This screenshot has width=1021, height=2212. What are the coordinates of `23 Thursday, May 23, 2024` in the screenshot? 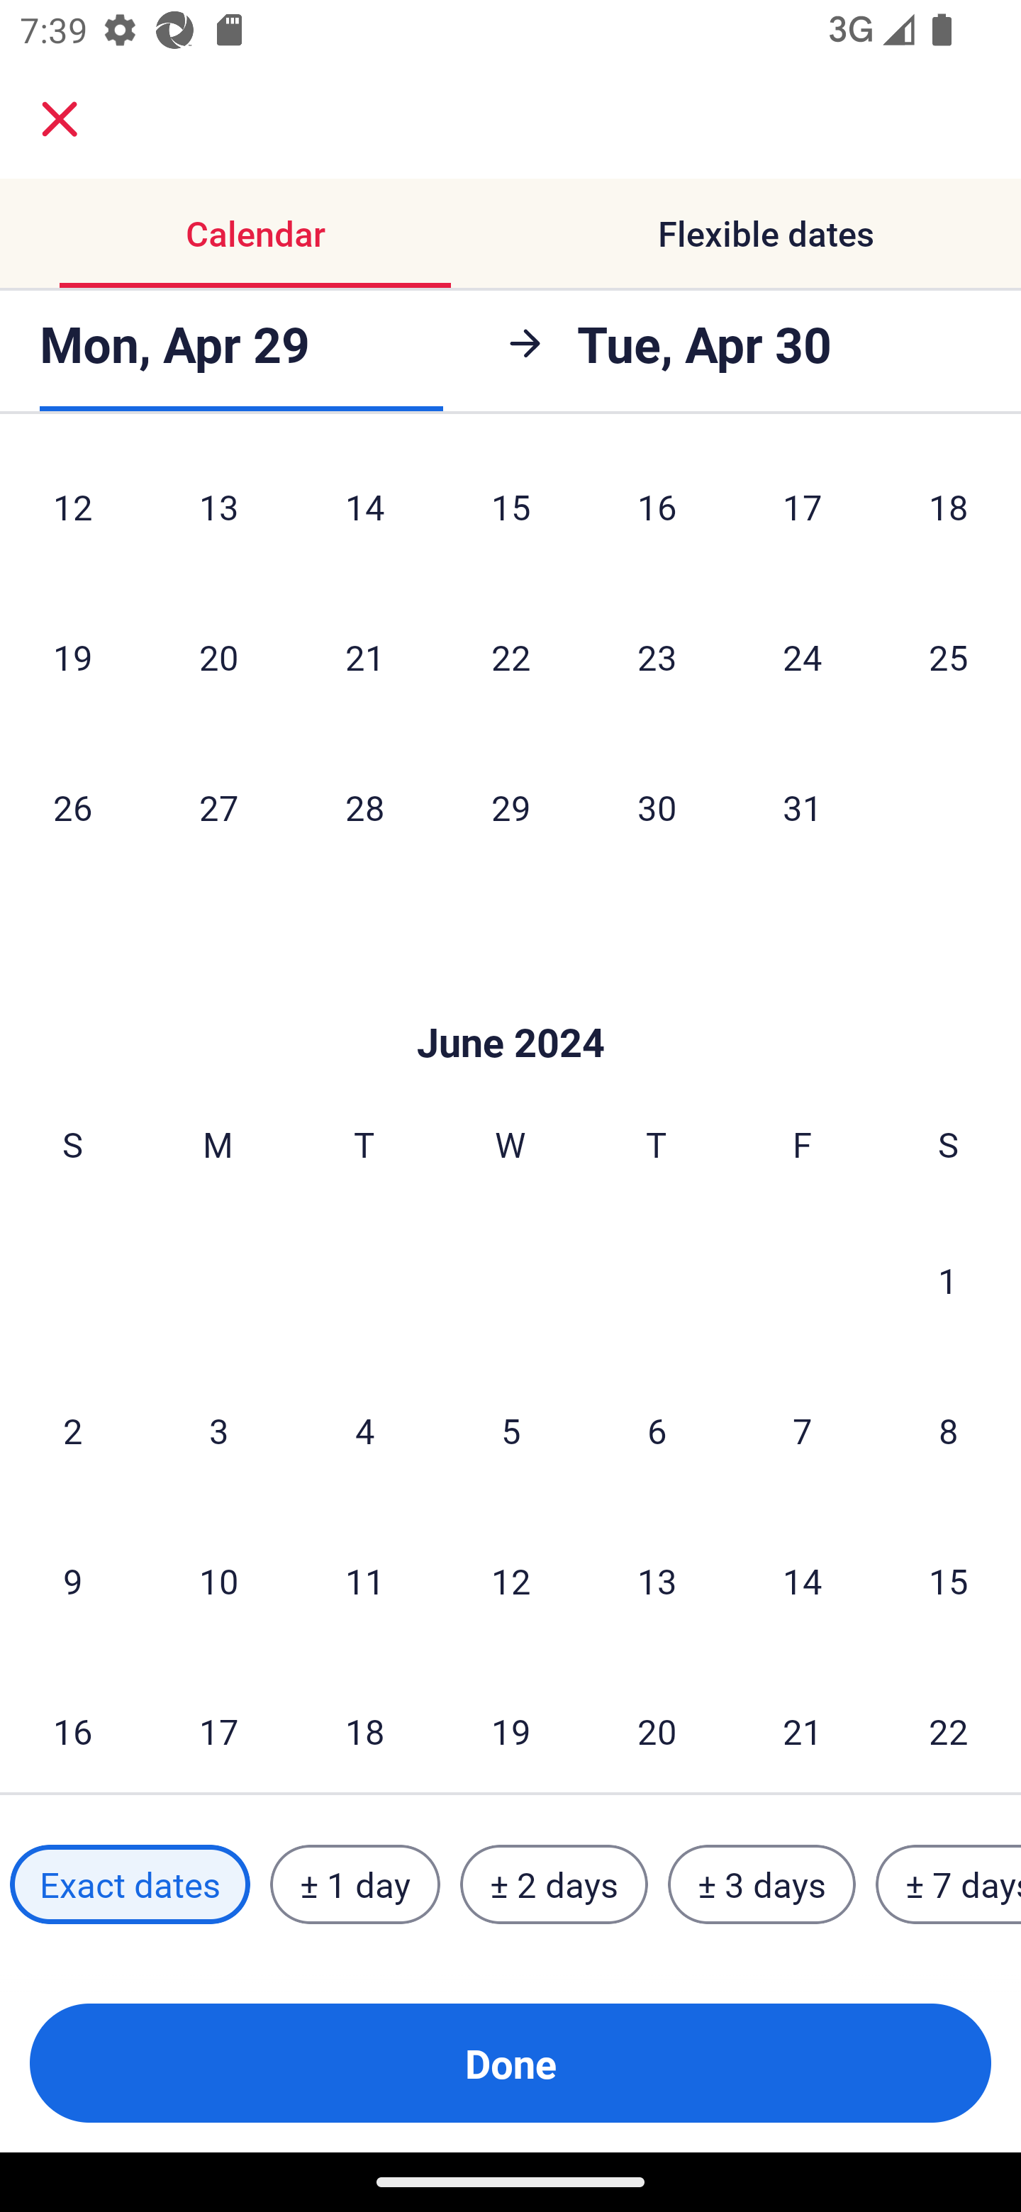 It's located at (657, 657).